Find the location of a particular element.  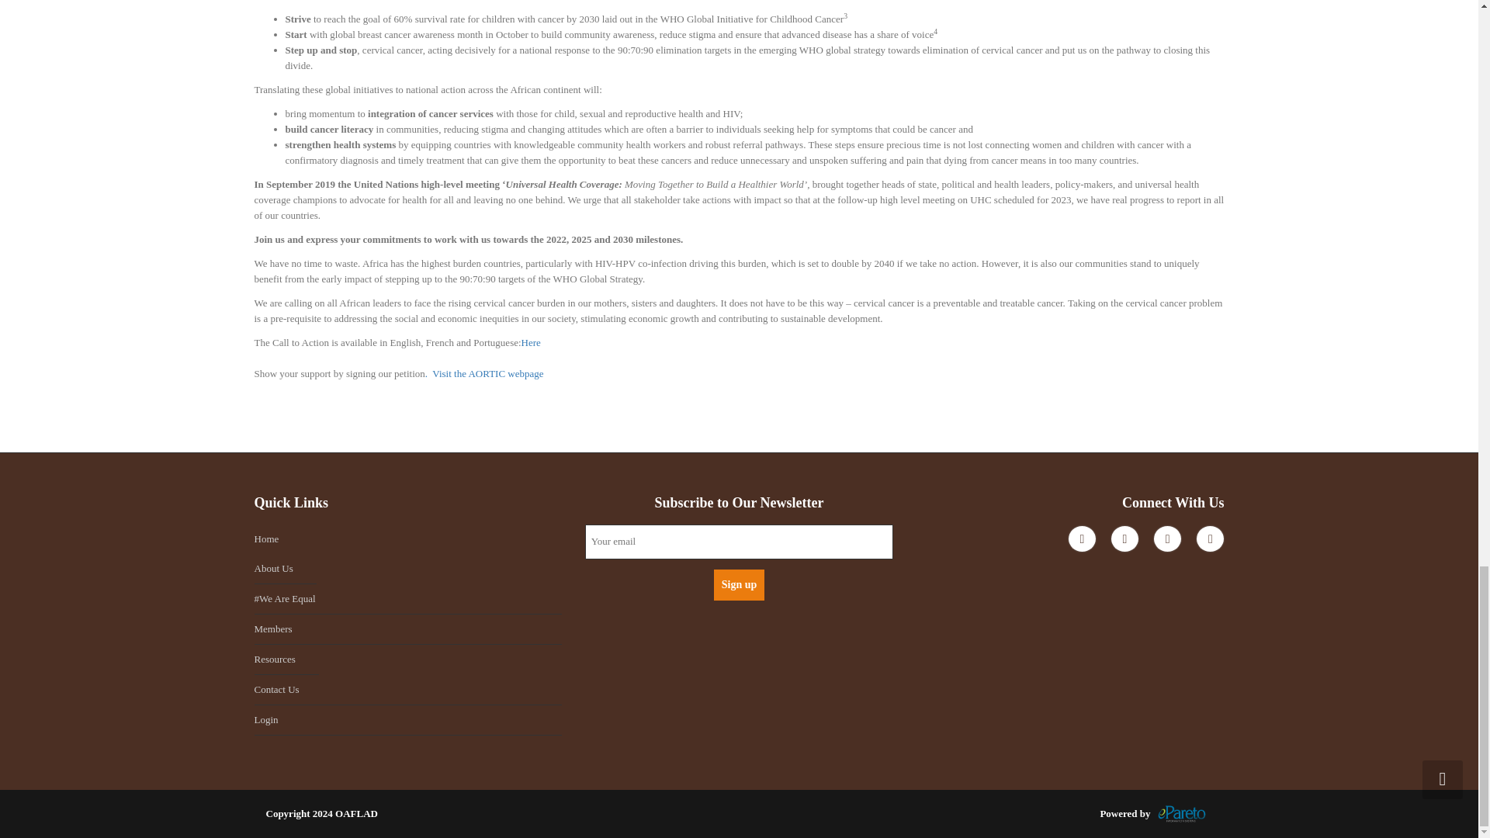

Here is located at coordinates (531, 343).